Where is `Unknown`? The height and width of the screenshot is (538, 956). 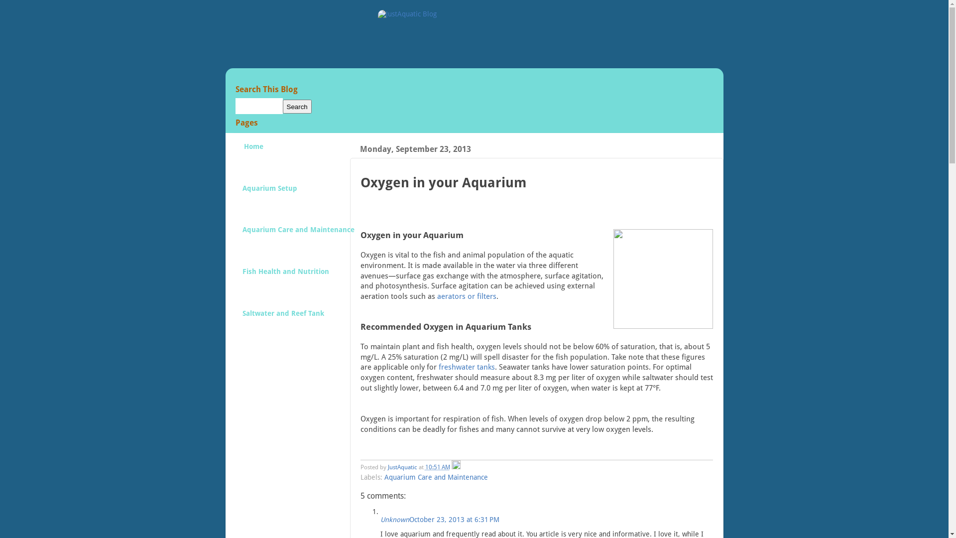 Unknown is located at coordinates (395, 520).